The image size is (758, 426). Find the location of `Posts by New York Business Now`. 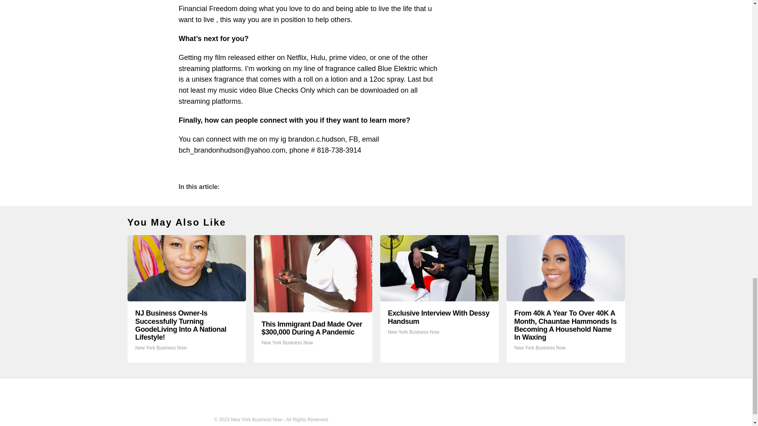

Posts by New York Business Now is located at coordinates (413, 332).